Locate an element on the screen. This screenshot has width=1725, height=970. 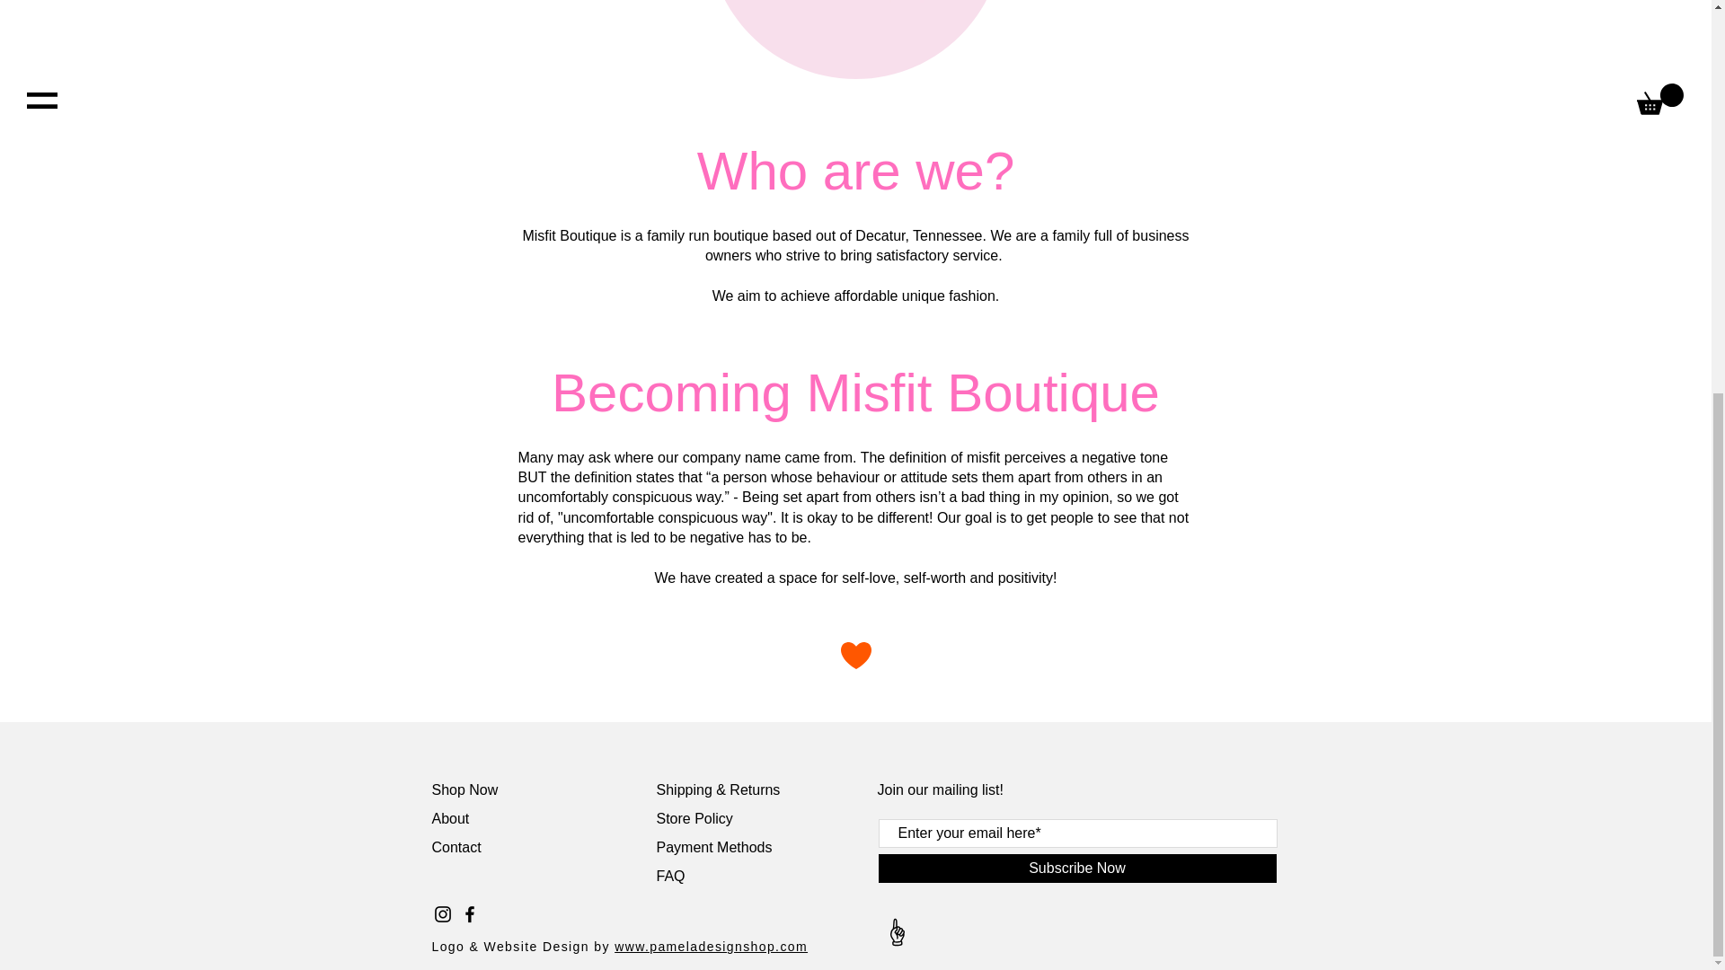
Join our mailing list! is located at coordinates (940, 789).